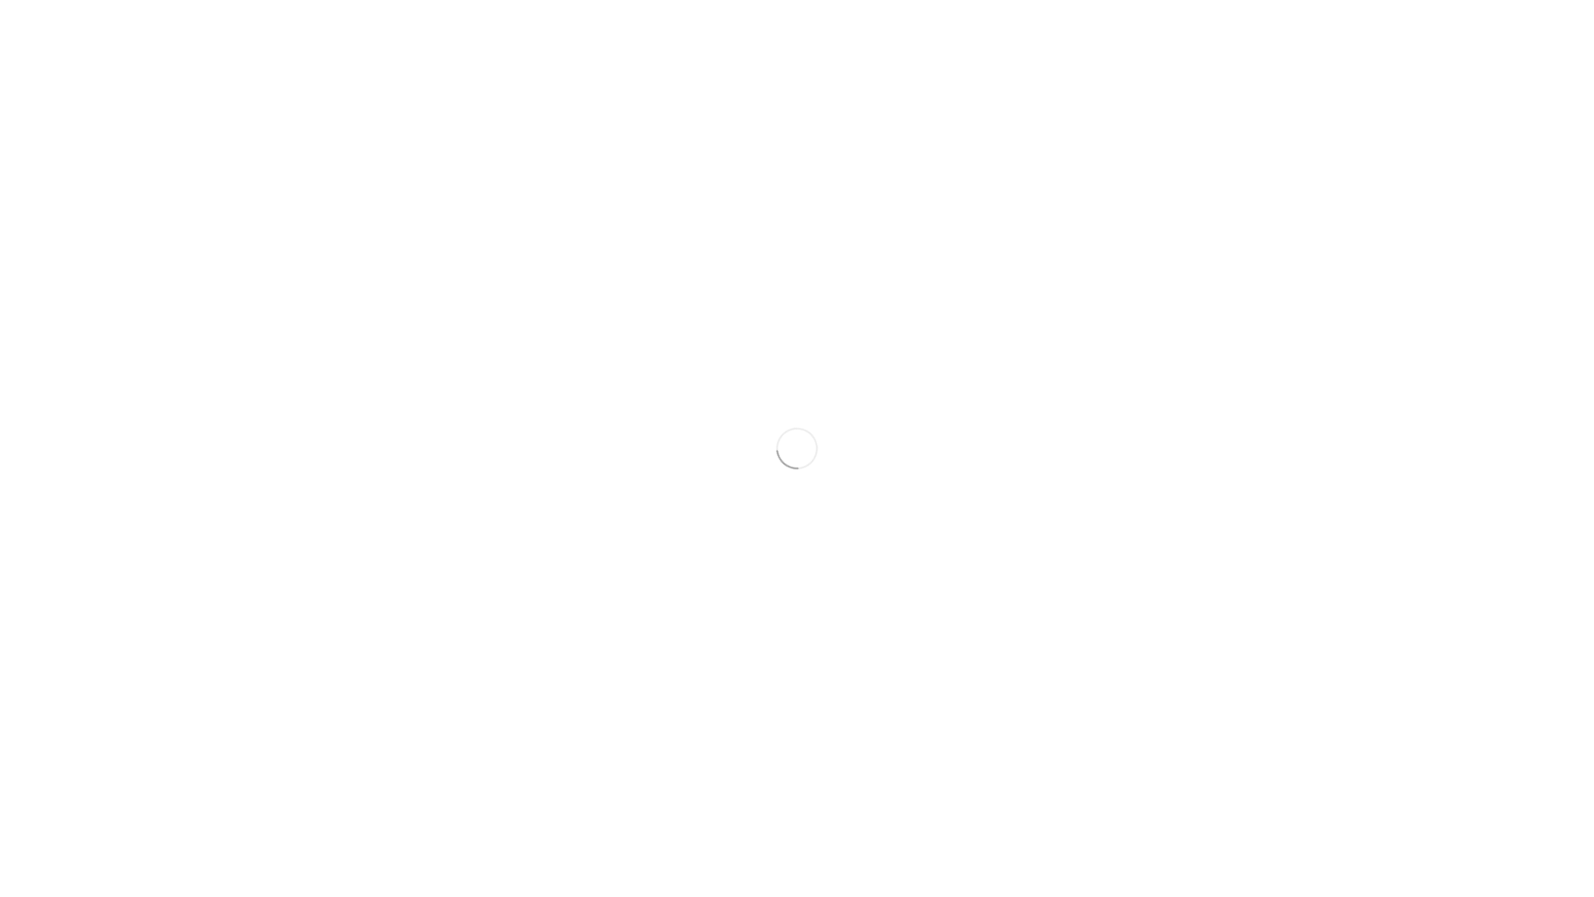  Describe the element at coordinates (1246, 37) in the screenshot. I see `About` at that location.